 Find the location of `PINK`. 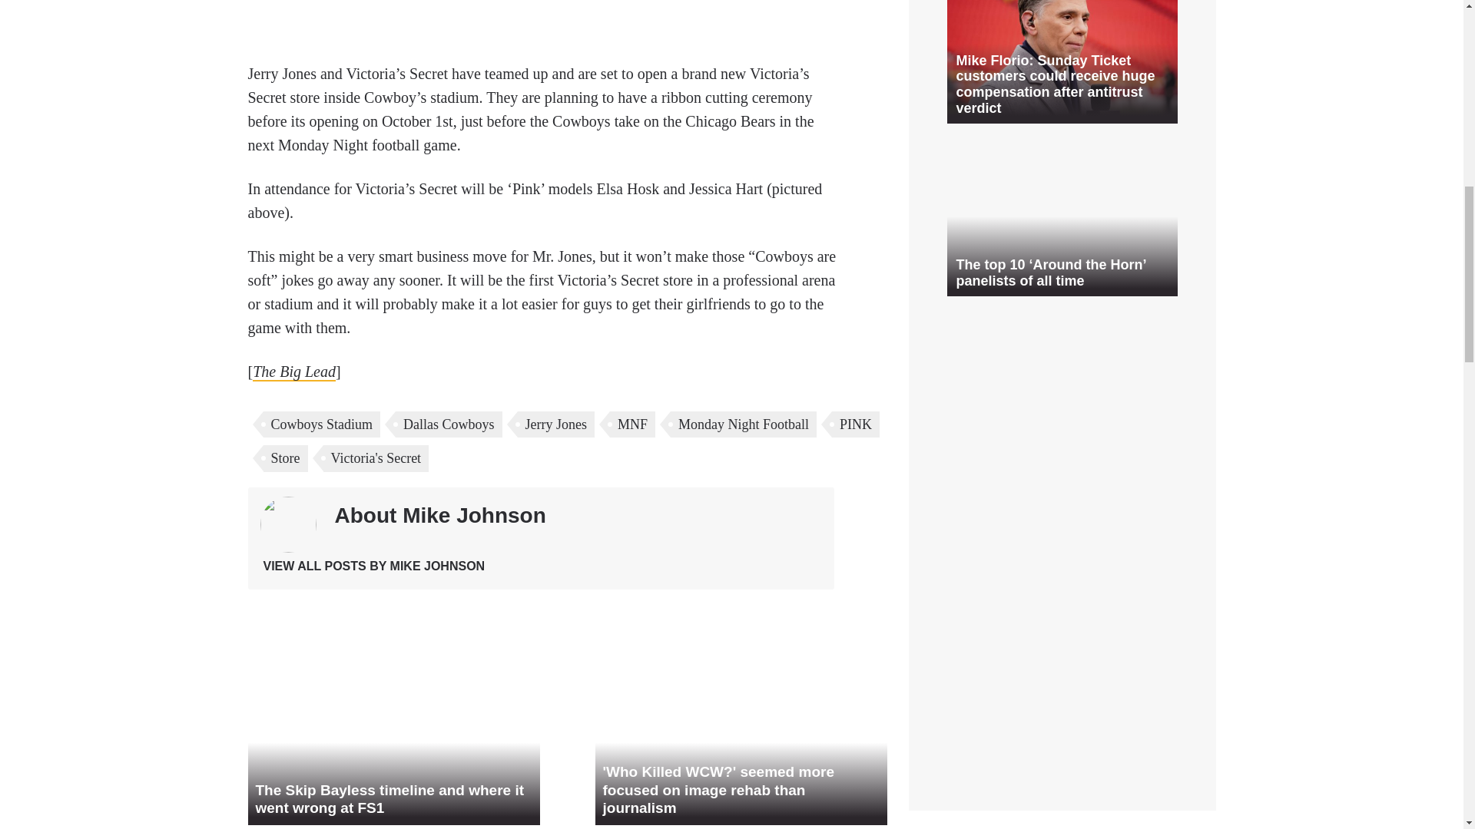

PINK is located at coordinates (855, 424).